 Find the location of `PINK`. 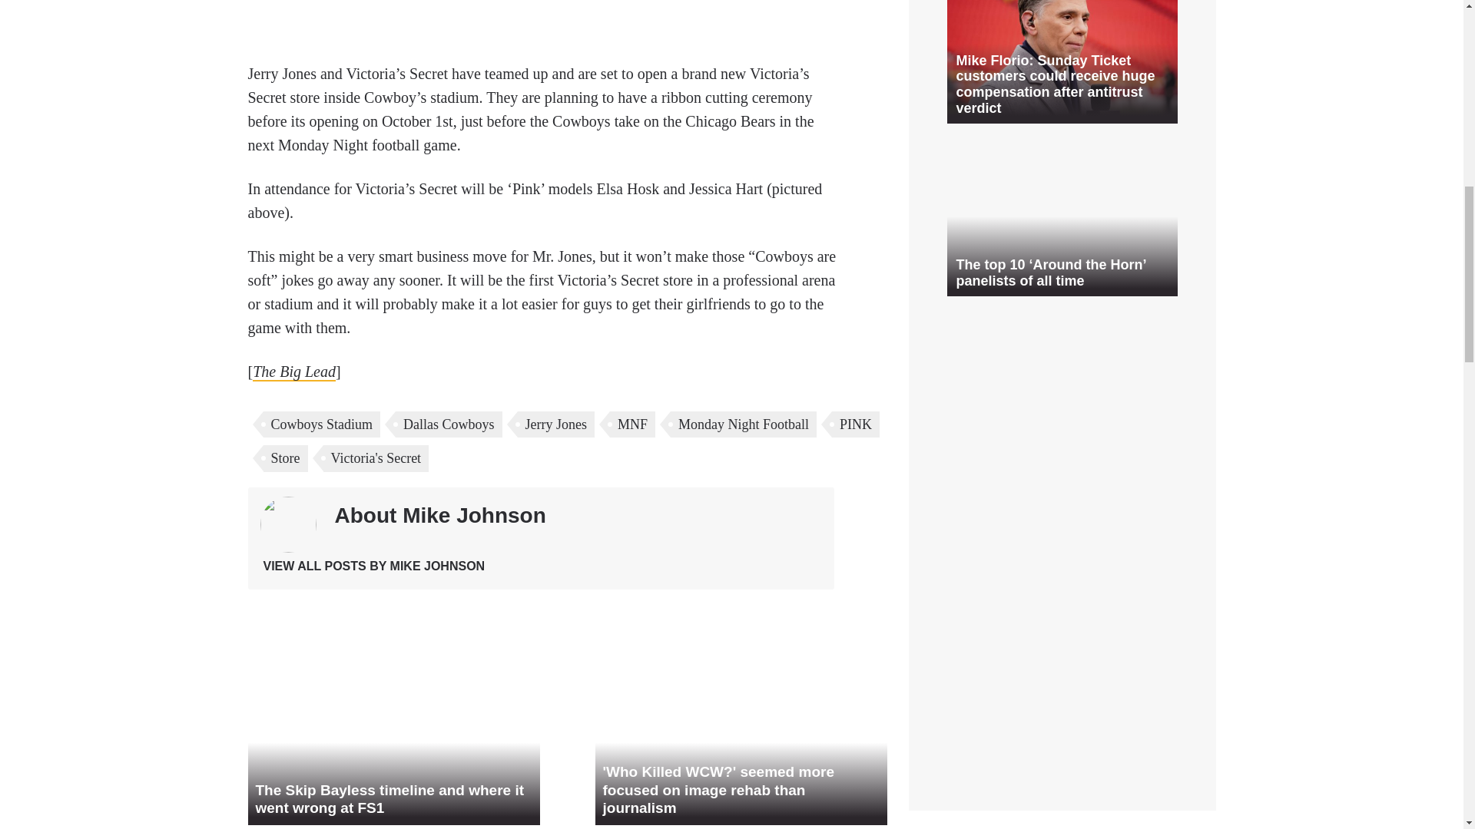

PINK is located at coordinates (855, 424).